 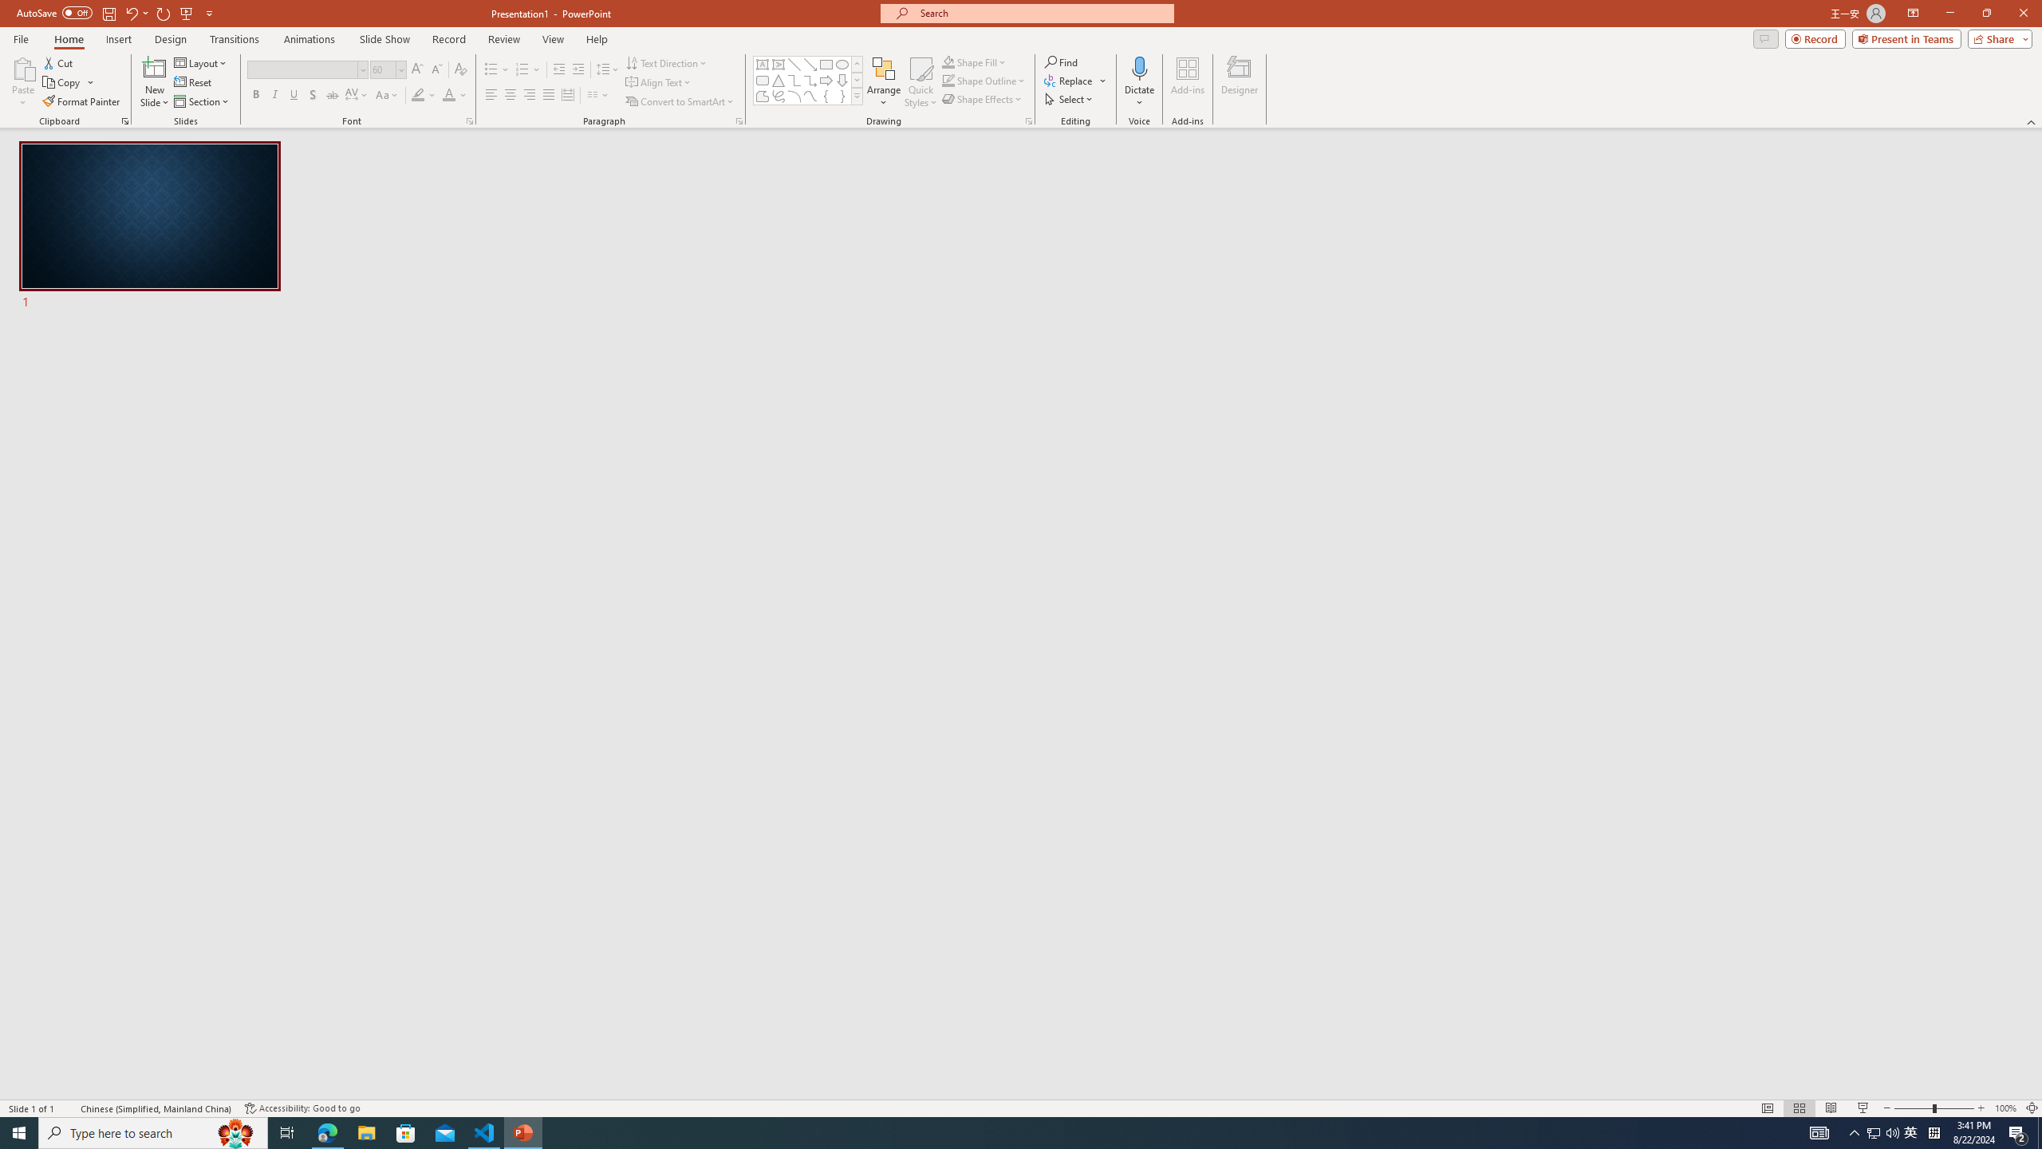 What do you see at coordinates (794, 96) in the screenshot?
I see `Arc` at bounding box center [794, 96].